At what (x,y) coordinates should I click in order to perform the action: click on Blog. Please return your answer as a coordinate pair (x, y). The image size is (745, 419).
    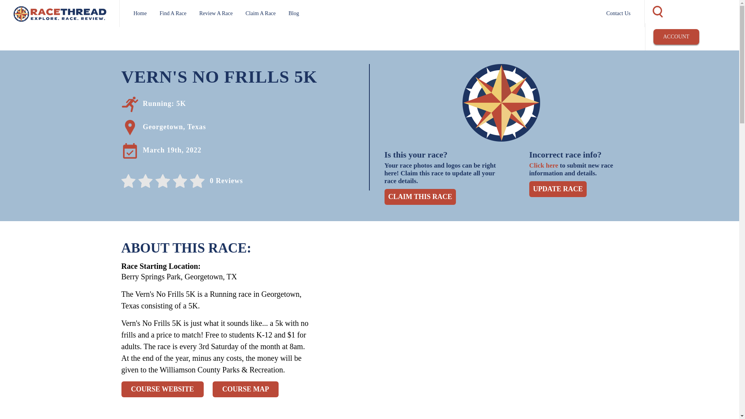
    Looking at the image, I should click on (294, 13).